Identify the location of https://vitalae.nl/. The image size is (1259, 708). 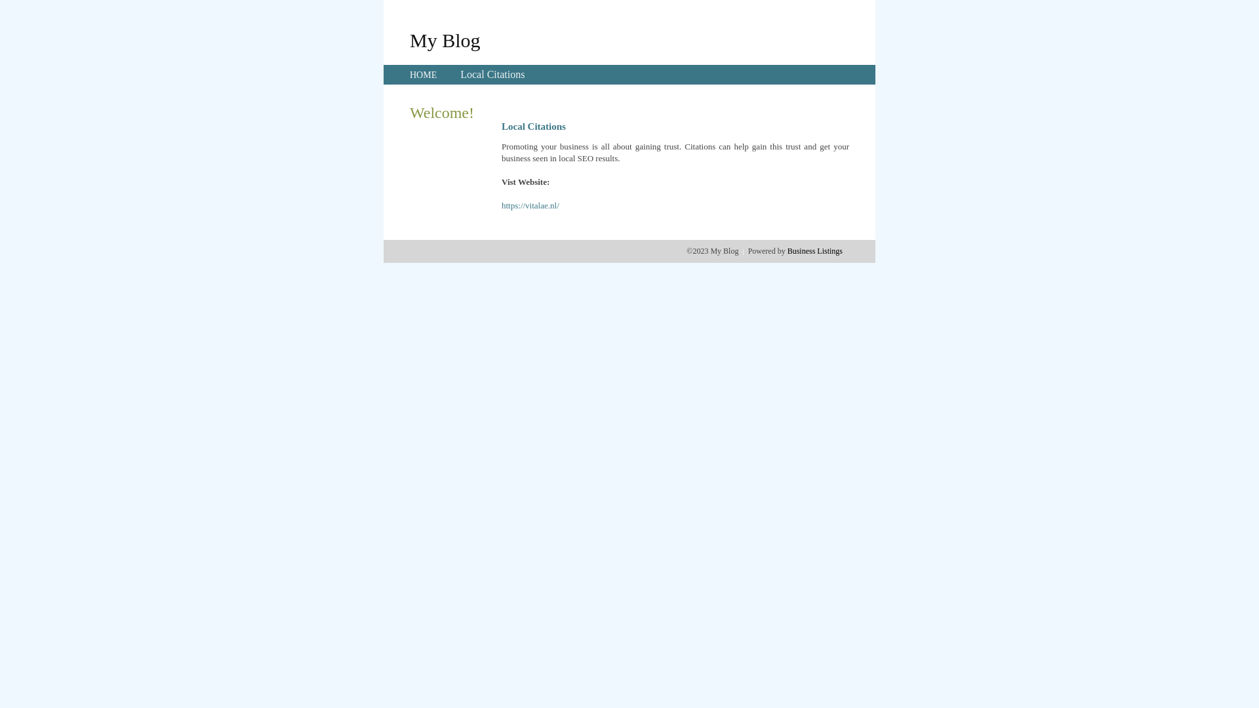
(530, 206).